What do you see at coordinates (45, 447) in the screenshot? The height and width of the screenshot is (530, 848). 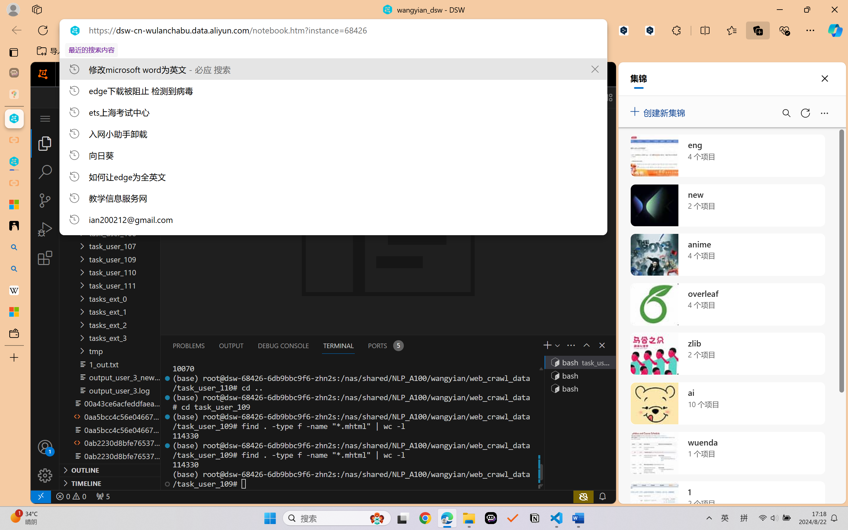 I see `Accounts - Sign in requested` at bounding box center [45, 447].